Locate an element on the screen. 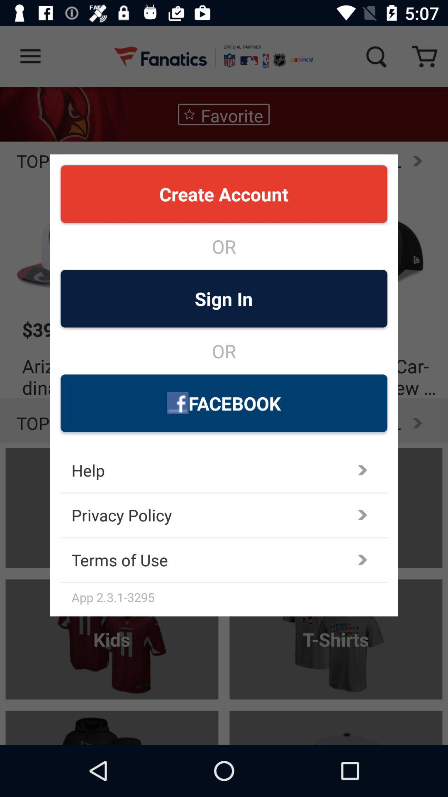 The image size is (448, 797). turn on the app 2 3 icon is located at coordinates (229, 597).